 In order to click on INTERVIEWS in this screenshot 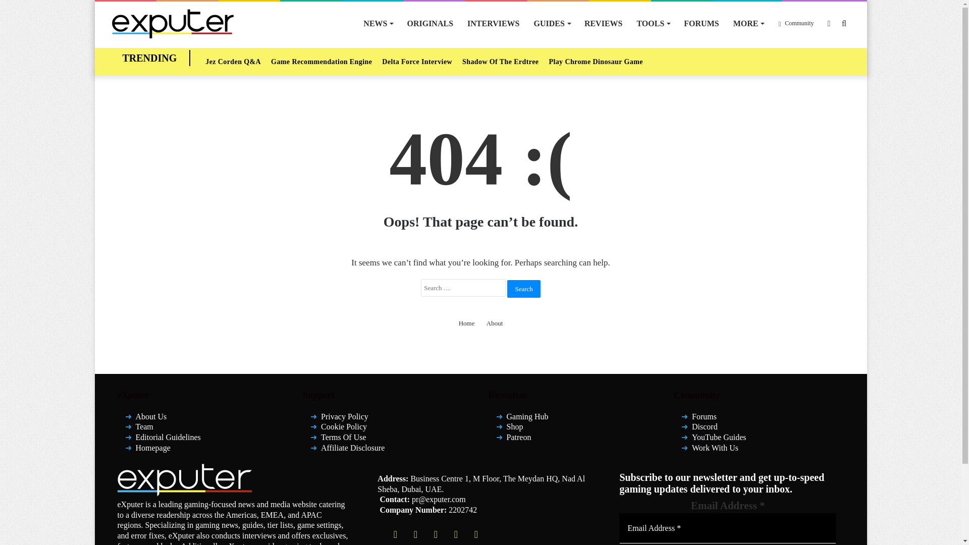, I will do `click(493, 23)`.